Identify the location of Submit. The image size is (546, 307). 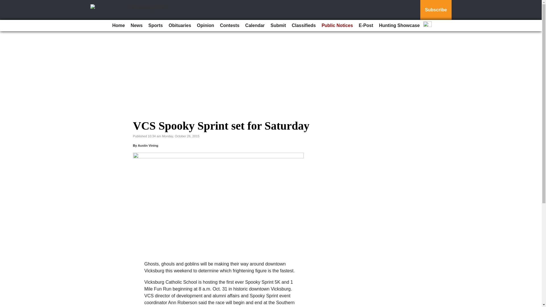
(278, 26).